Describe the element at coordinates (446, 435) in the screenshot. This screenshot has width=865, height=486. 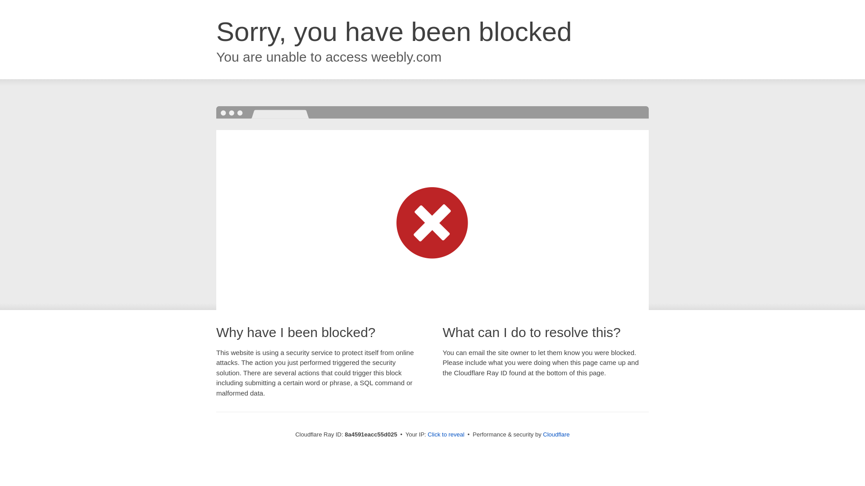
I see `Click to reveal` at that location.